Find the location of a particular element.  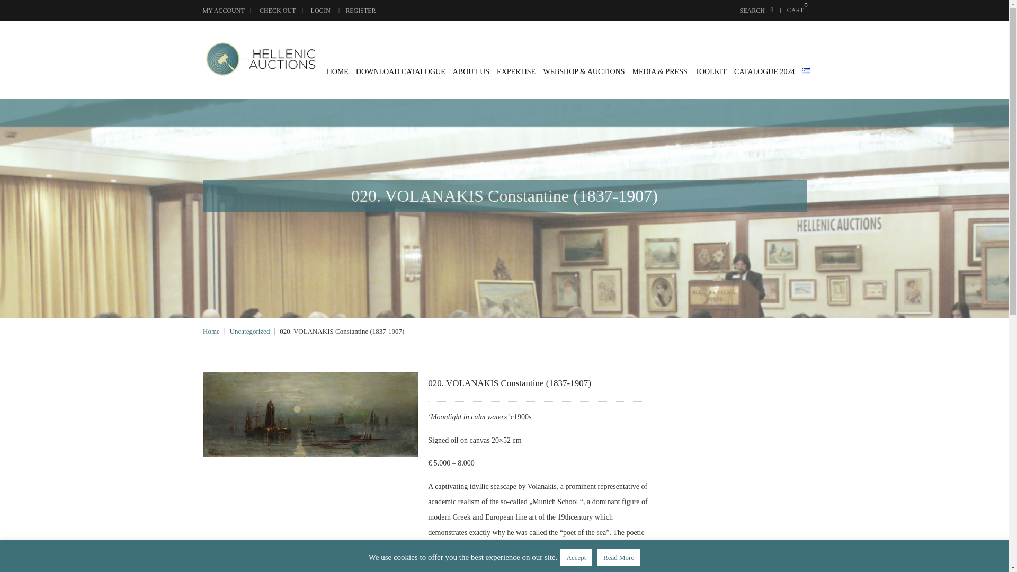

DOWNLOAD CATALOGUE is located at coordinates (400, 71).